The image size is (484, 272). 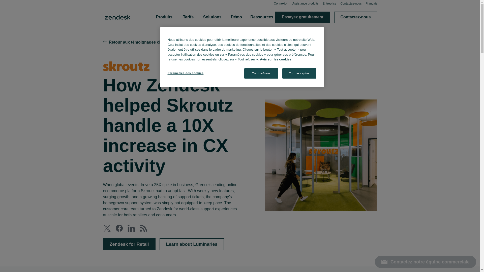 What do you see at coordinates (302, 17) in the screenshot?
I see `Essayez gratuitement` at bounding box center [302, 17].